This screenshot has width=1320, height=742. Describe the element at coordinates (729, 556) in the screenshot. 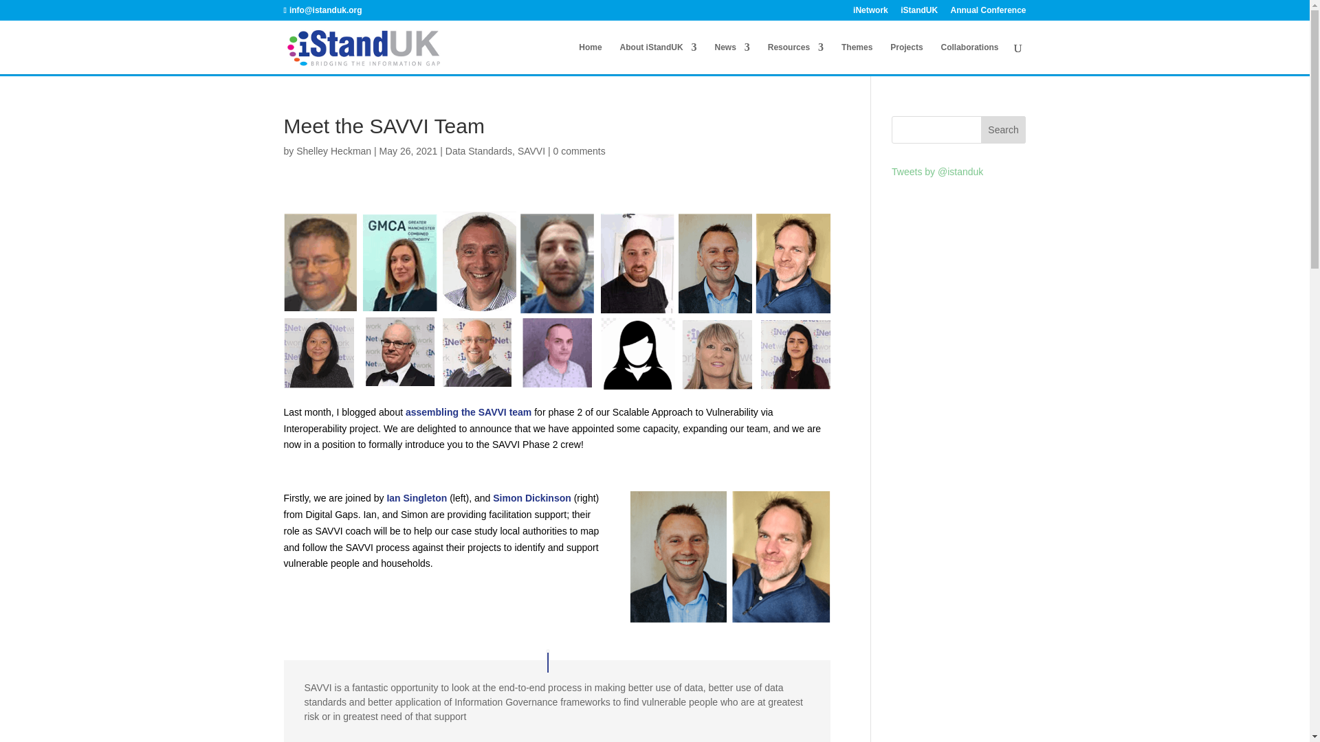

I see `digital gaps` at that location.